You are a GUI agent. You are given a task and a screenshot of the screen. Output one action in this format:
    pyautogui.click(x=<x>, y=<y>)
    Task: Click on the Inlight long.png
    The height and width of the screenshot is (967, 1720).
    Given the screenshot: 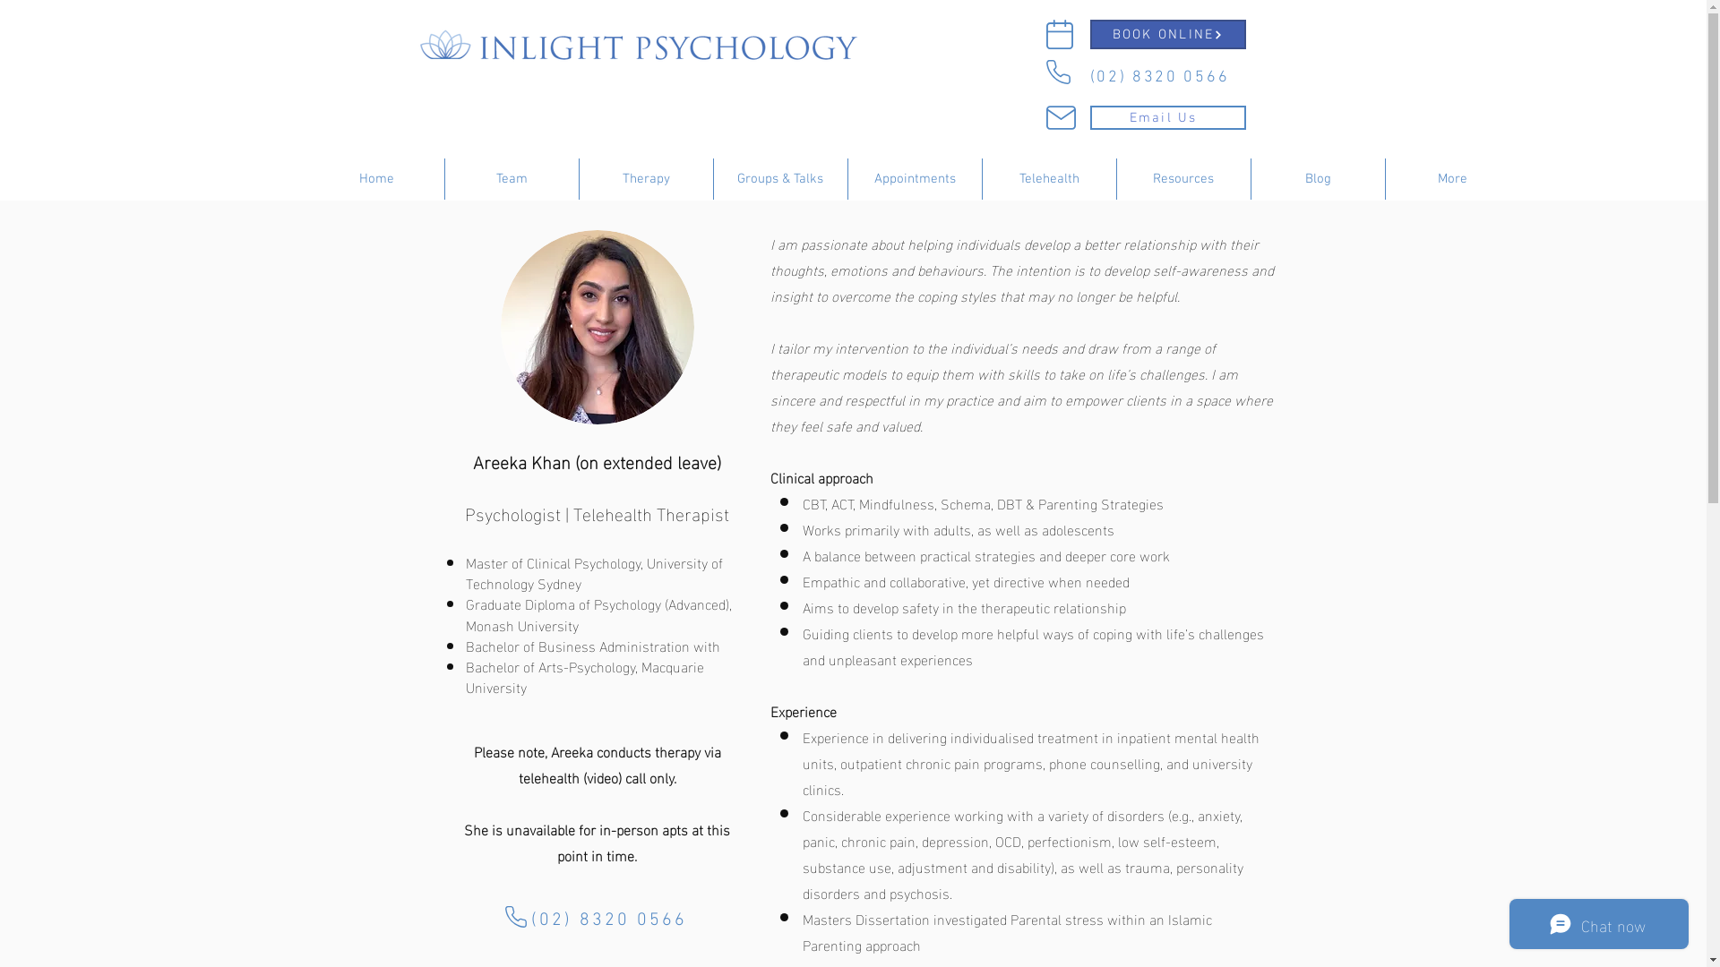 What is the action you would take?
    pyautogui.click(x=645, y=48)
    